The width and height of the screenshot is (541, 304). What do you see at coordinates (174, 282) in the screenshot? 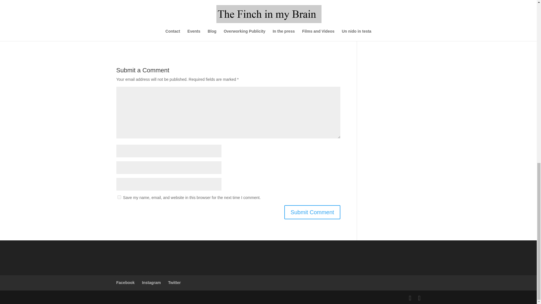
I see `Twitter` at bounding box center [174, 282].